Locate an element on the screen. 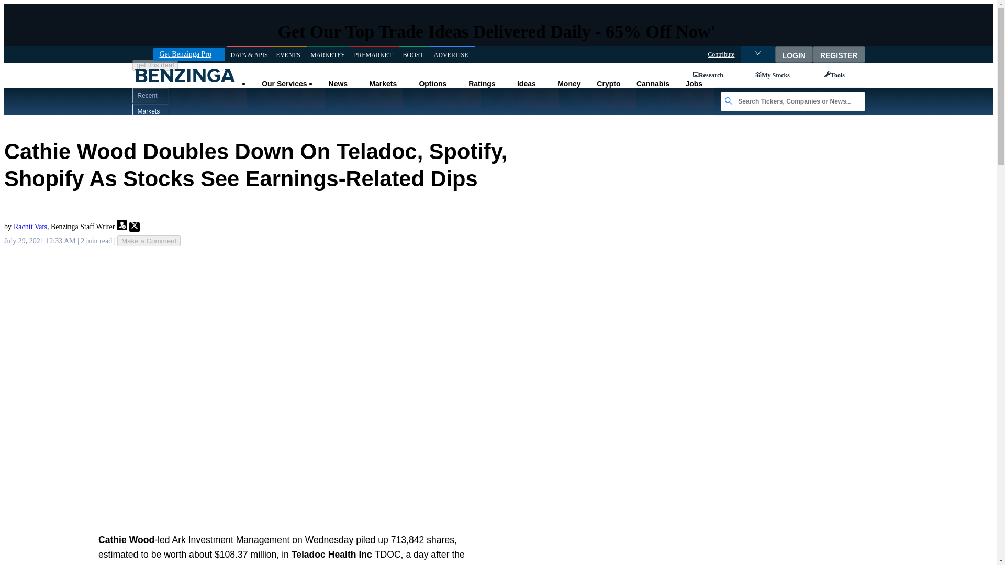 This screenshot has width=1005, height=565. PREMARKET is located at coordinates (374, 54).